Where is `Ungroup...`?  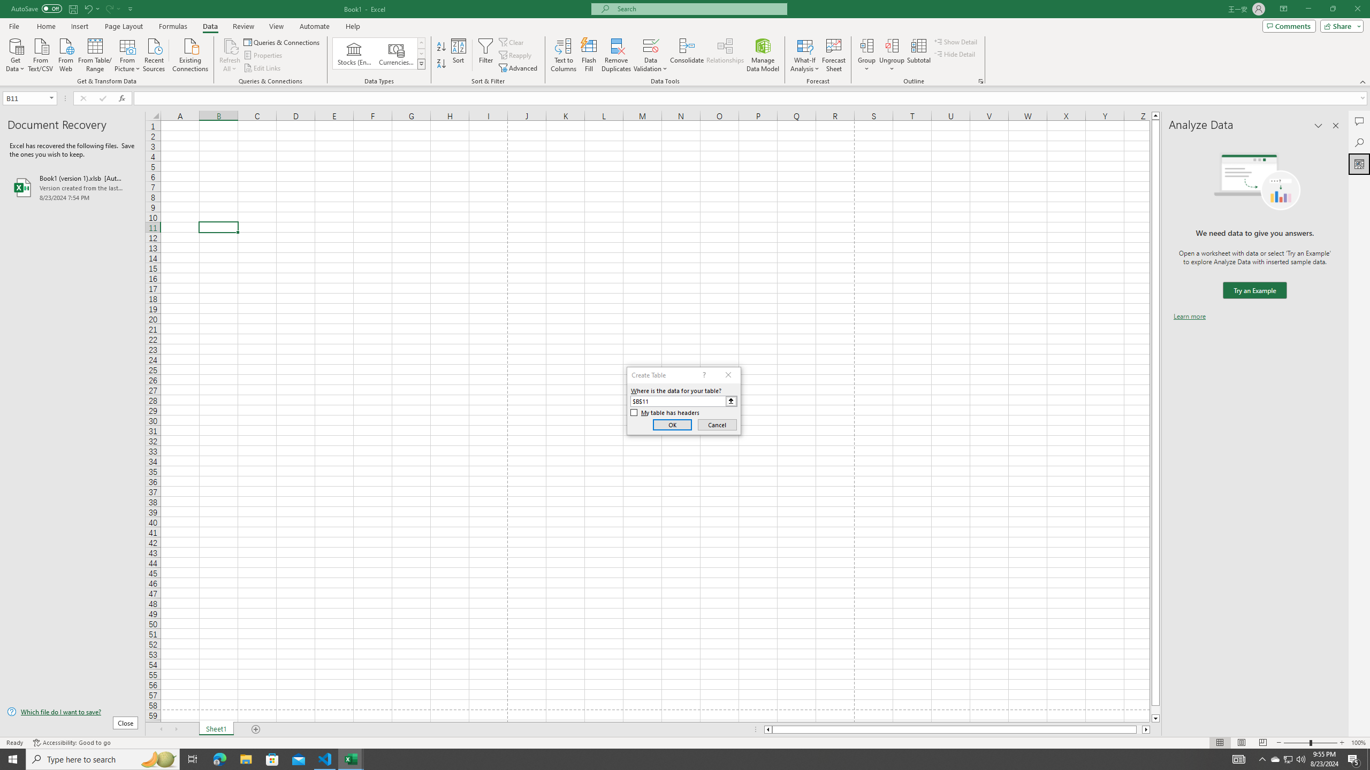 Ungroup... is located at coordinates (892, 45).